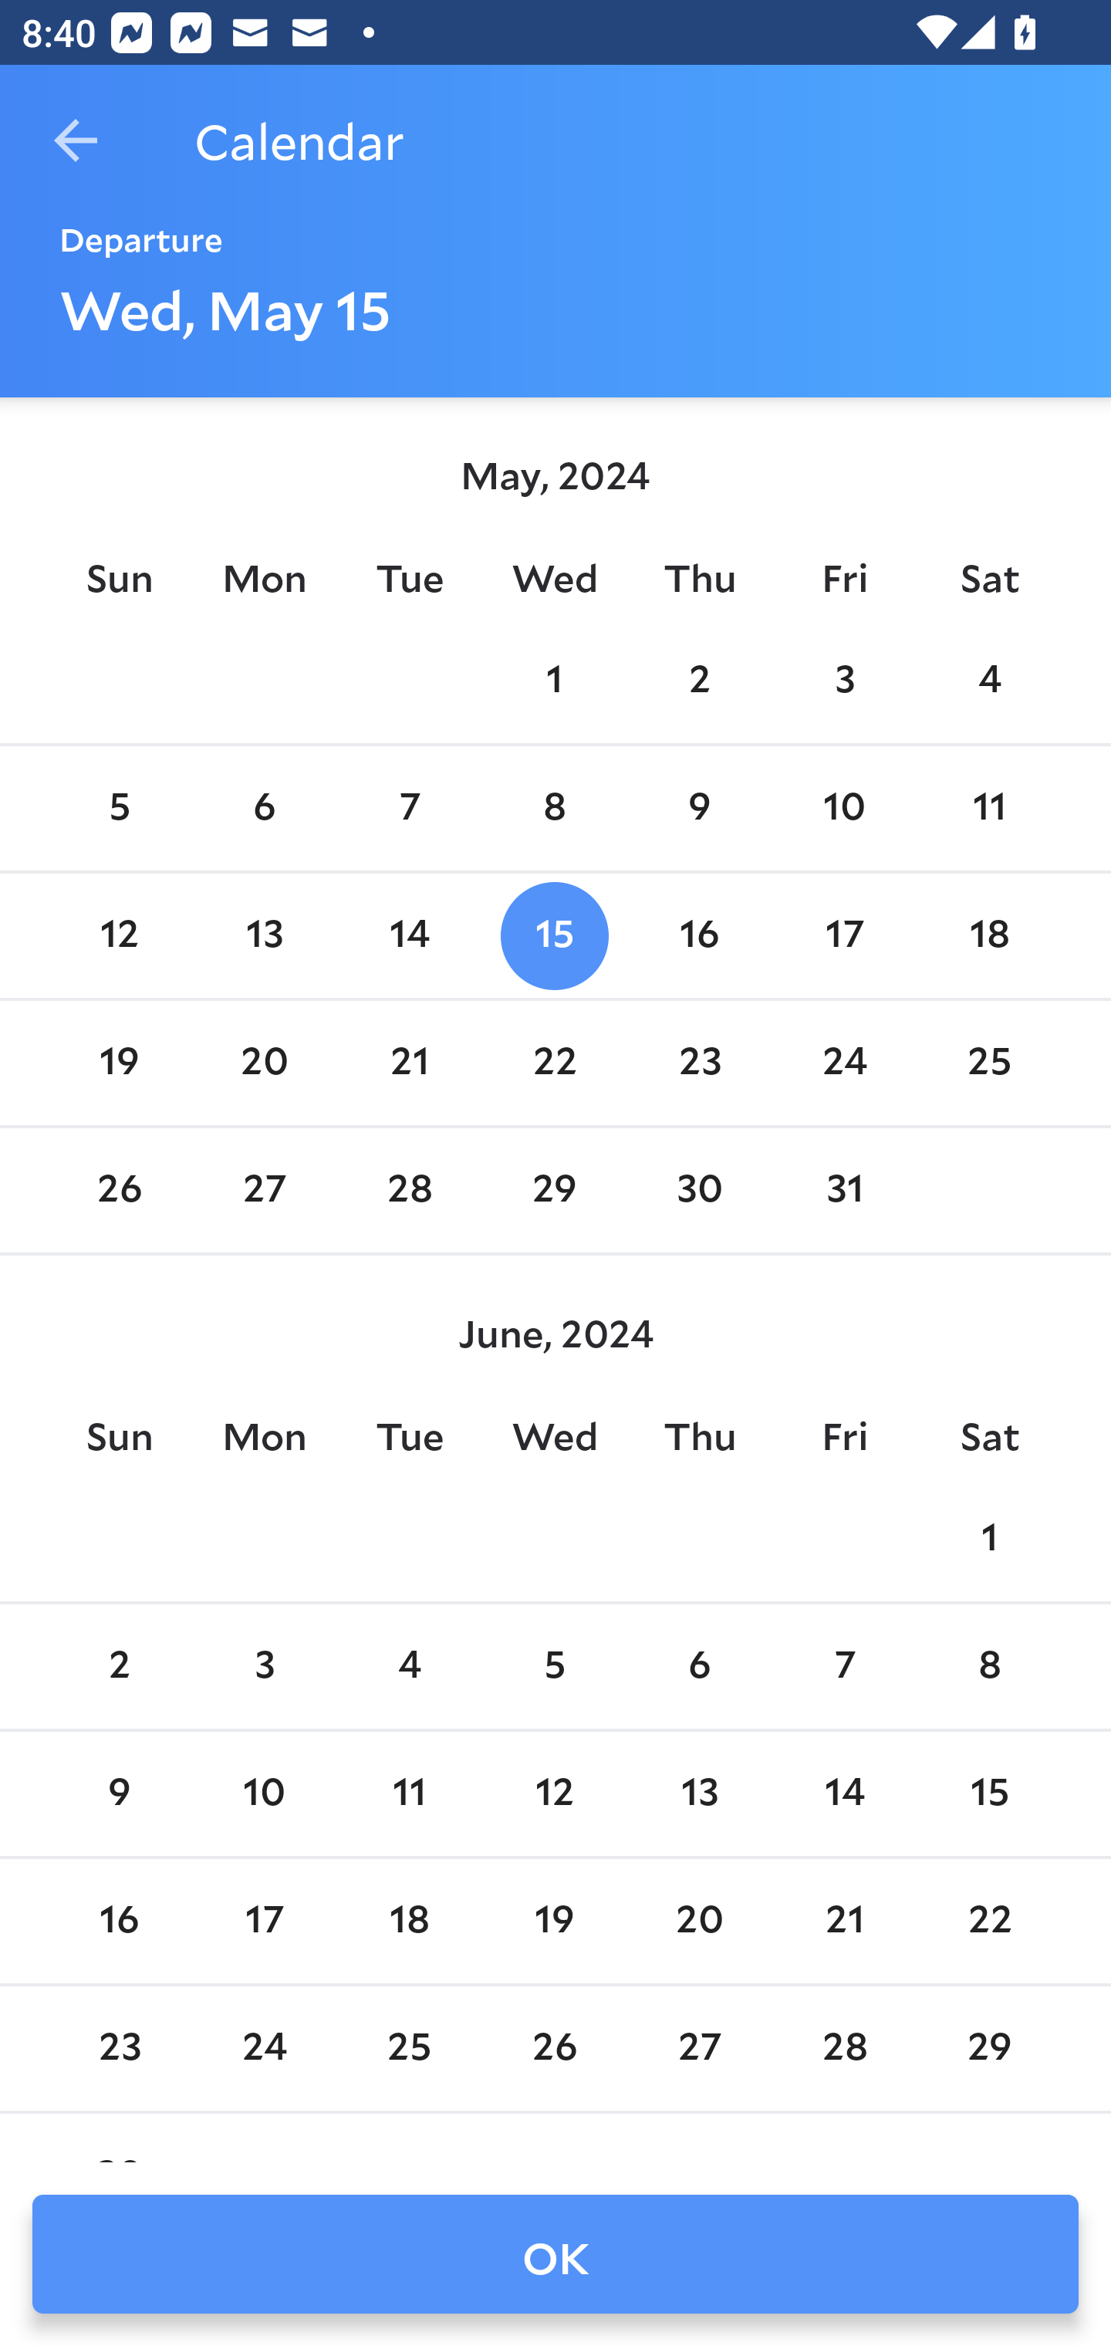  What do you see at coordinates (844, 809) in the screenshot?
I see `10` at bounding box center [844, 809].